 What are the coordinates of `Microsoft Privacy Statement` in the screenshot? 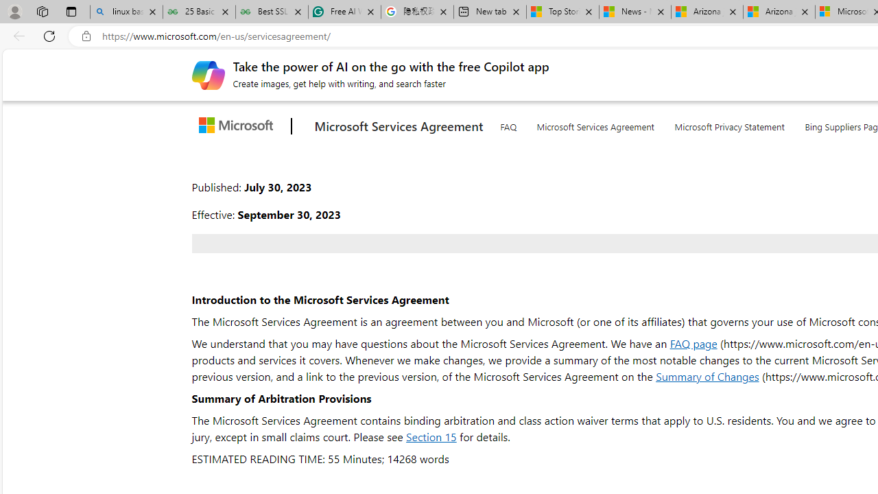 It's located at (730, 124).